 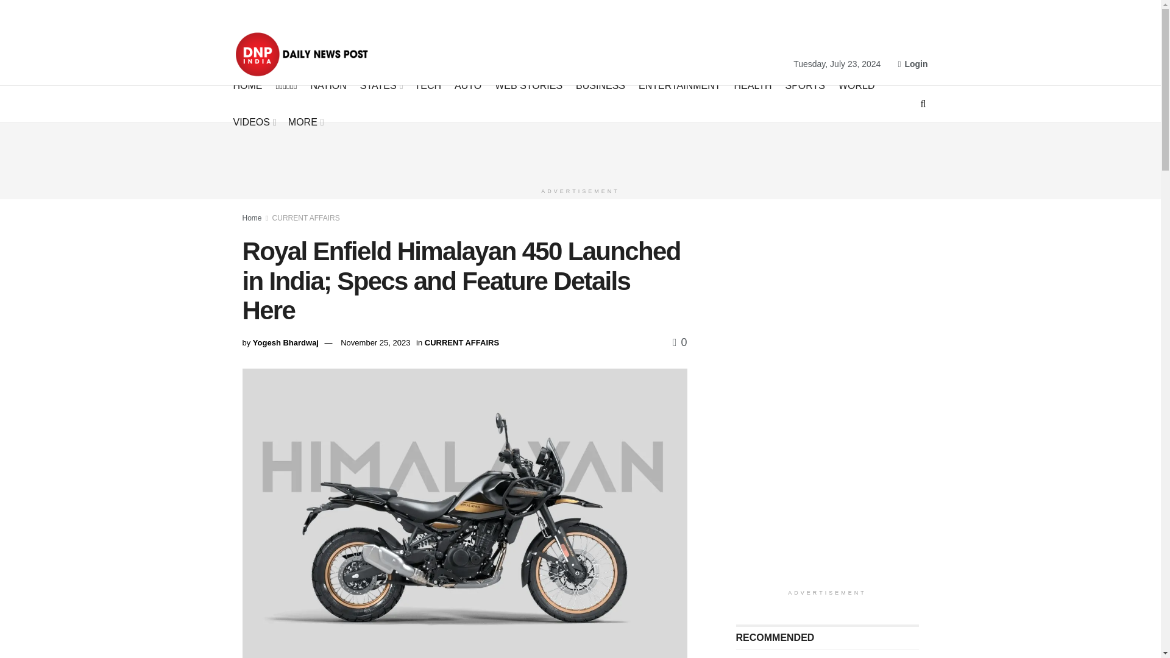 I want to click on WEB STORIES, so click(x=529, y=85).